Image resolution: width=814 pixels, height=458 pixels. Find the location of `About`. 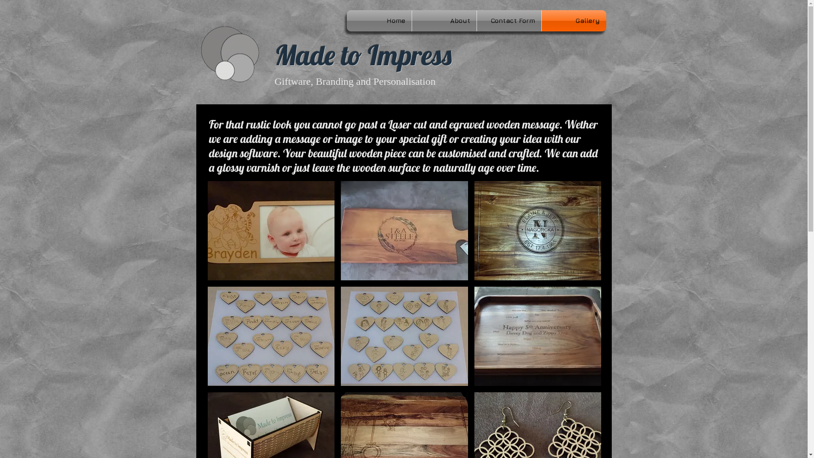

About is located at coordinates (444, 21).